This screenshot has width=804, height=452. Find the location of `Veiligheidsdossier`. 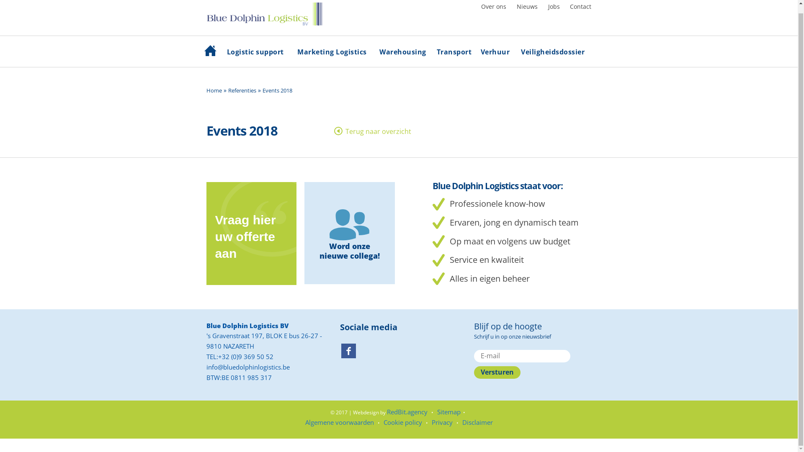

Veiligheidsdossier is located at coordinates (553, 55).